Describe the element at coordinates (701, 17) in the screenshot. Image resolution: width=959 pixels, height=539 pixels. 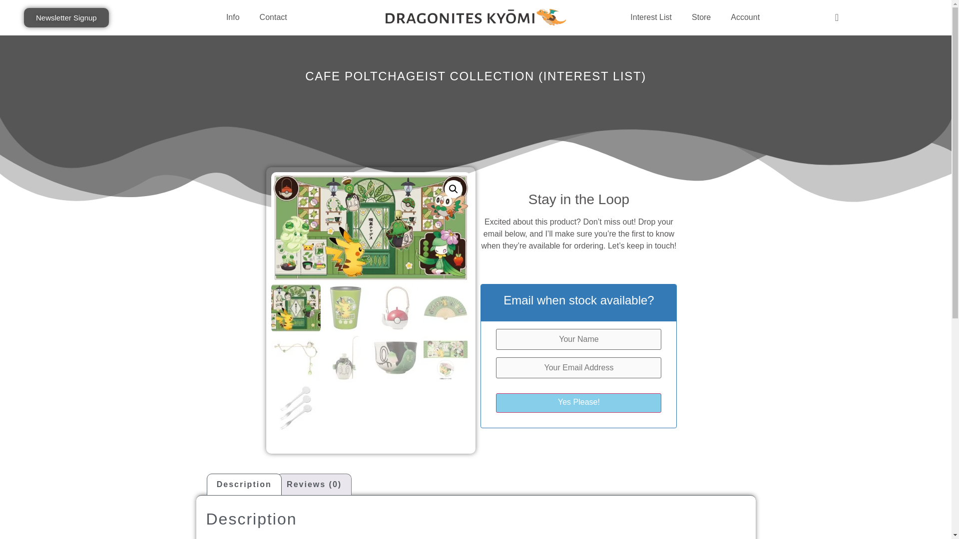
I see `Store` at that location.